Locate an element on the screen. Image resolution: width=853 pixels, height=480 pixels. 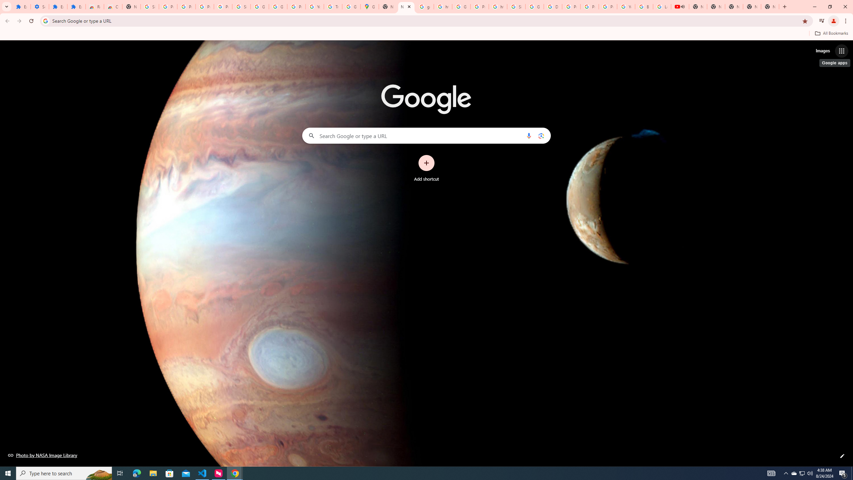
Chrome is located at coordinates (846, 21).